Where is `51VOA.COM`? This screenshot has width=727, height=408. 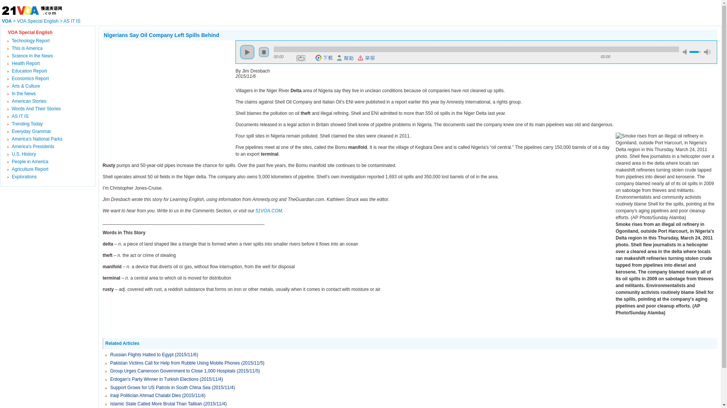 51VOA.COM is located at coordinates (269, 211).